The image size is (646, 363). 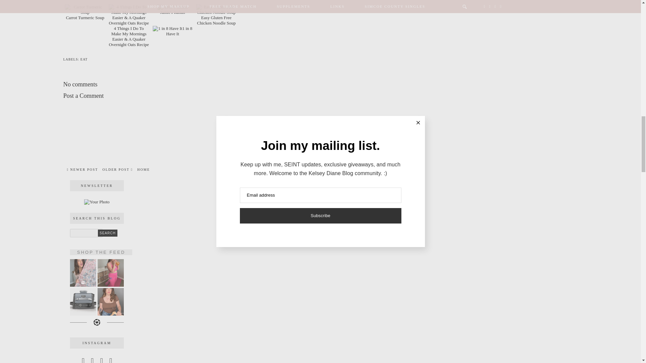 I want to click on search, so click(x=86, y=233).